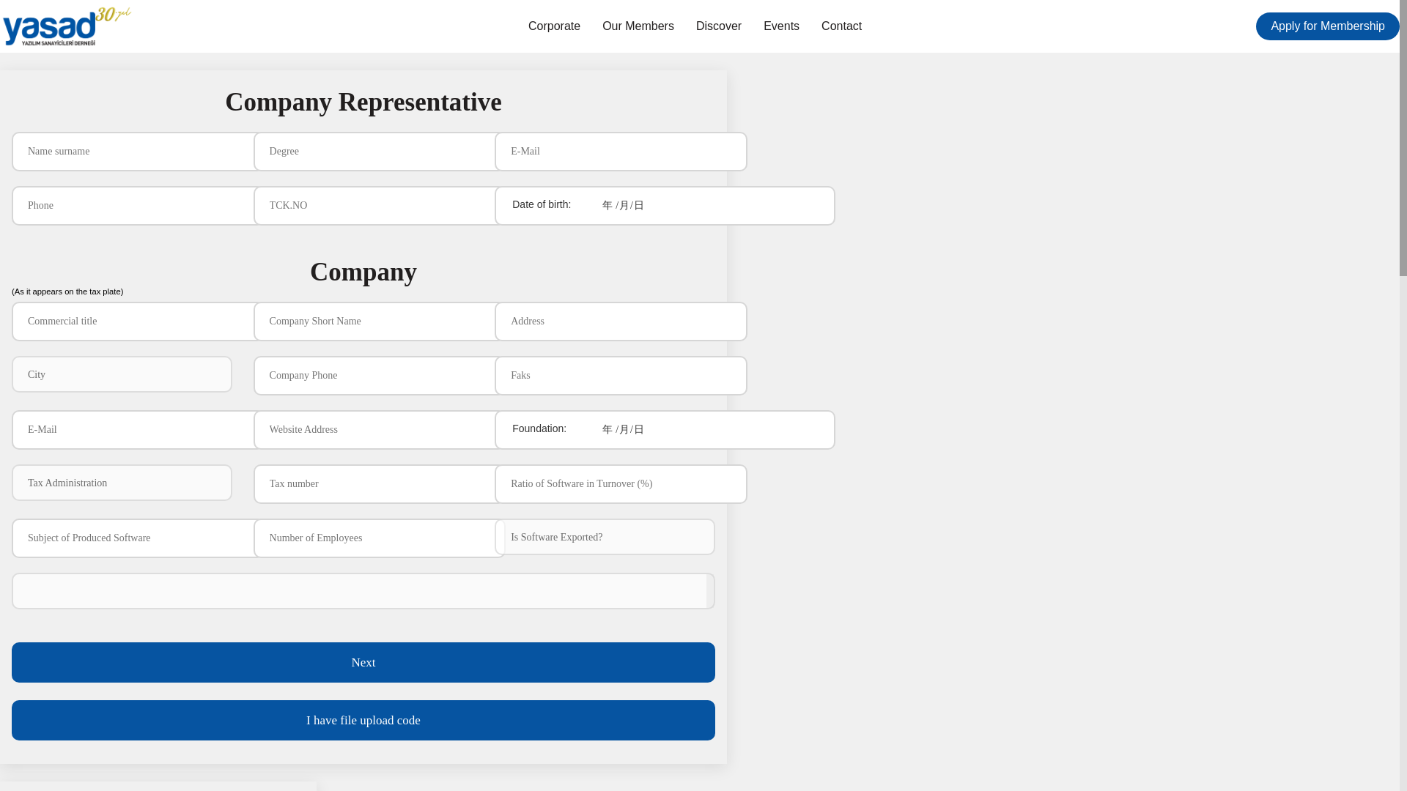 This screenshot has height=791, width=1407. I want to click on Events, so click(781, 26).